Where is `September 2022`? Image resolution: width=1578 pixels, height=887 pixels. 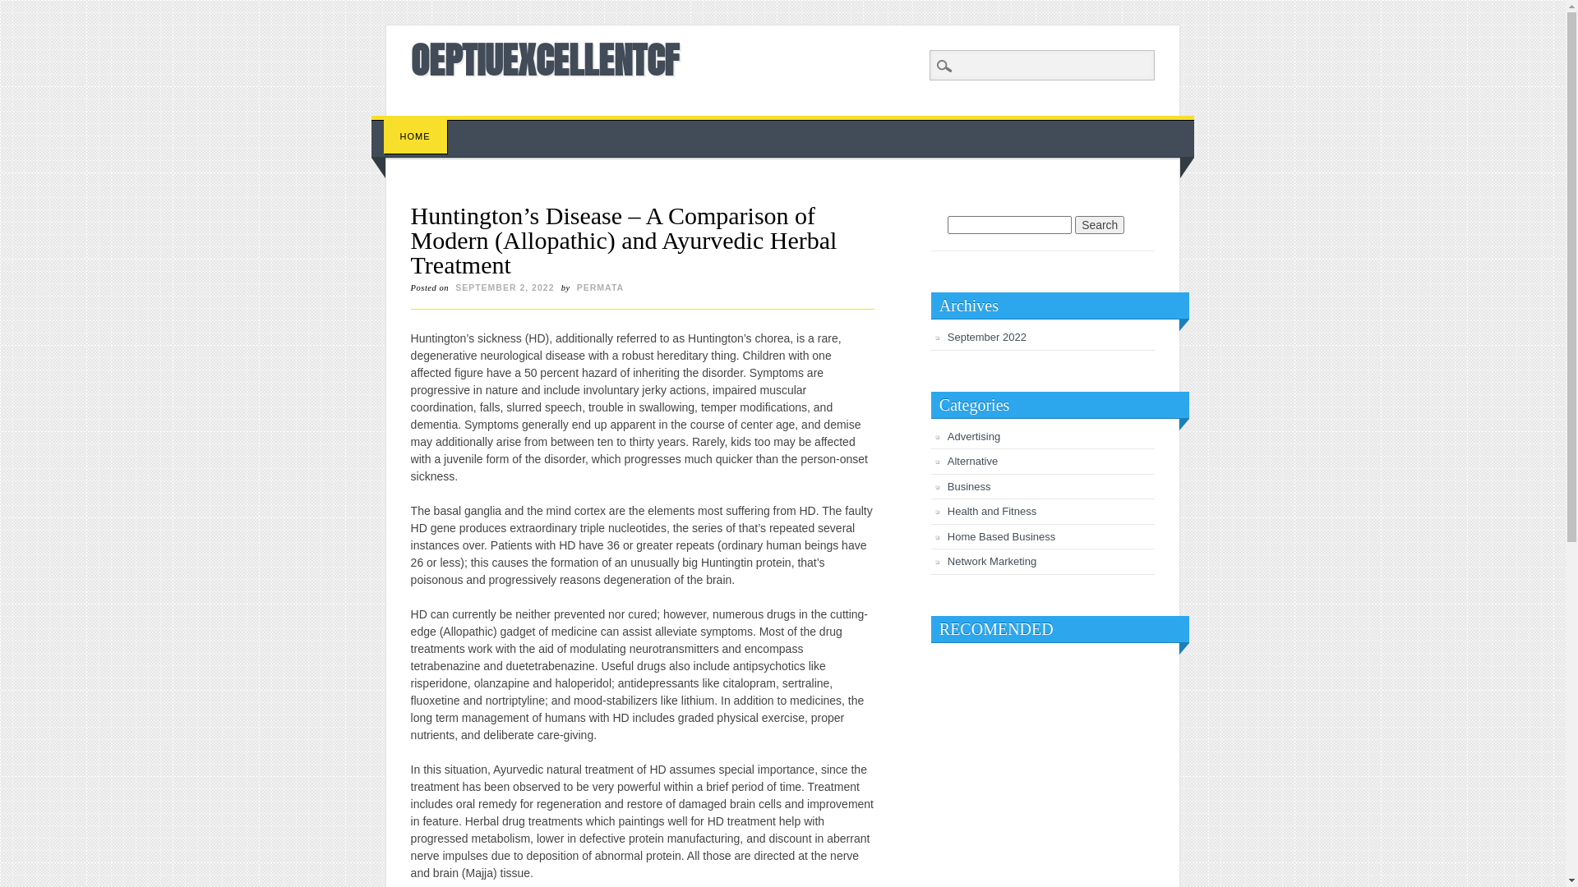
September 2022 is located at coordinates (987, 337).